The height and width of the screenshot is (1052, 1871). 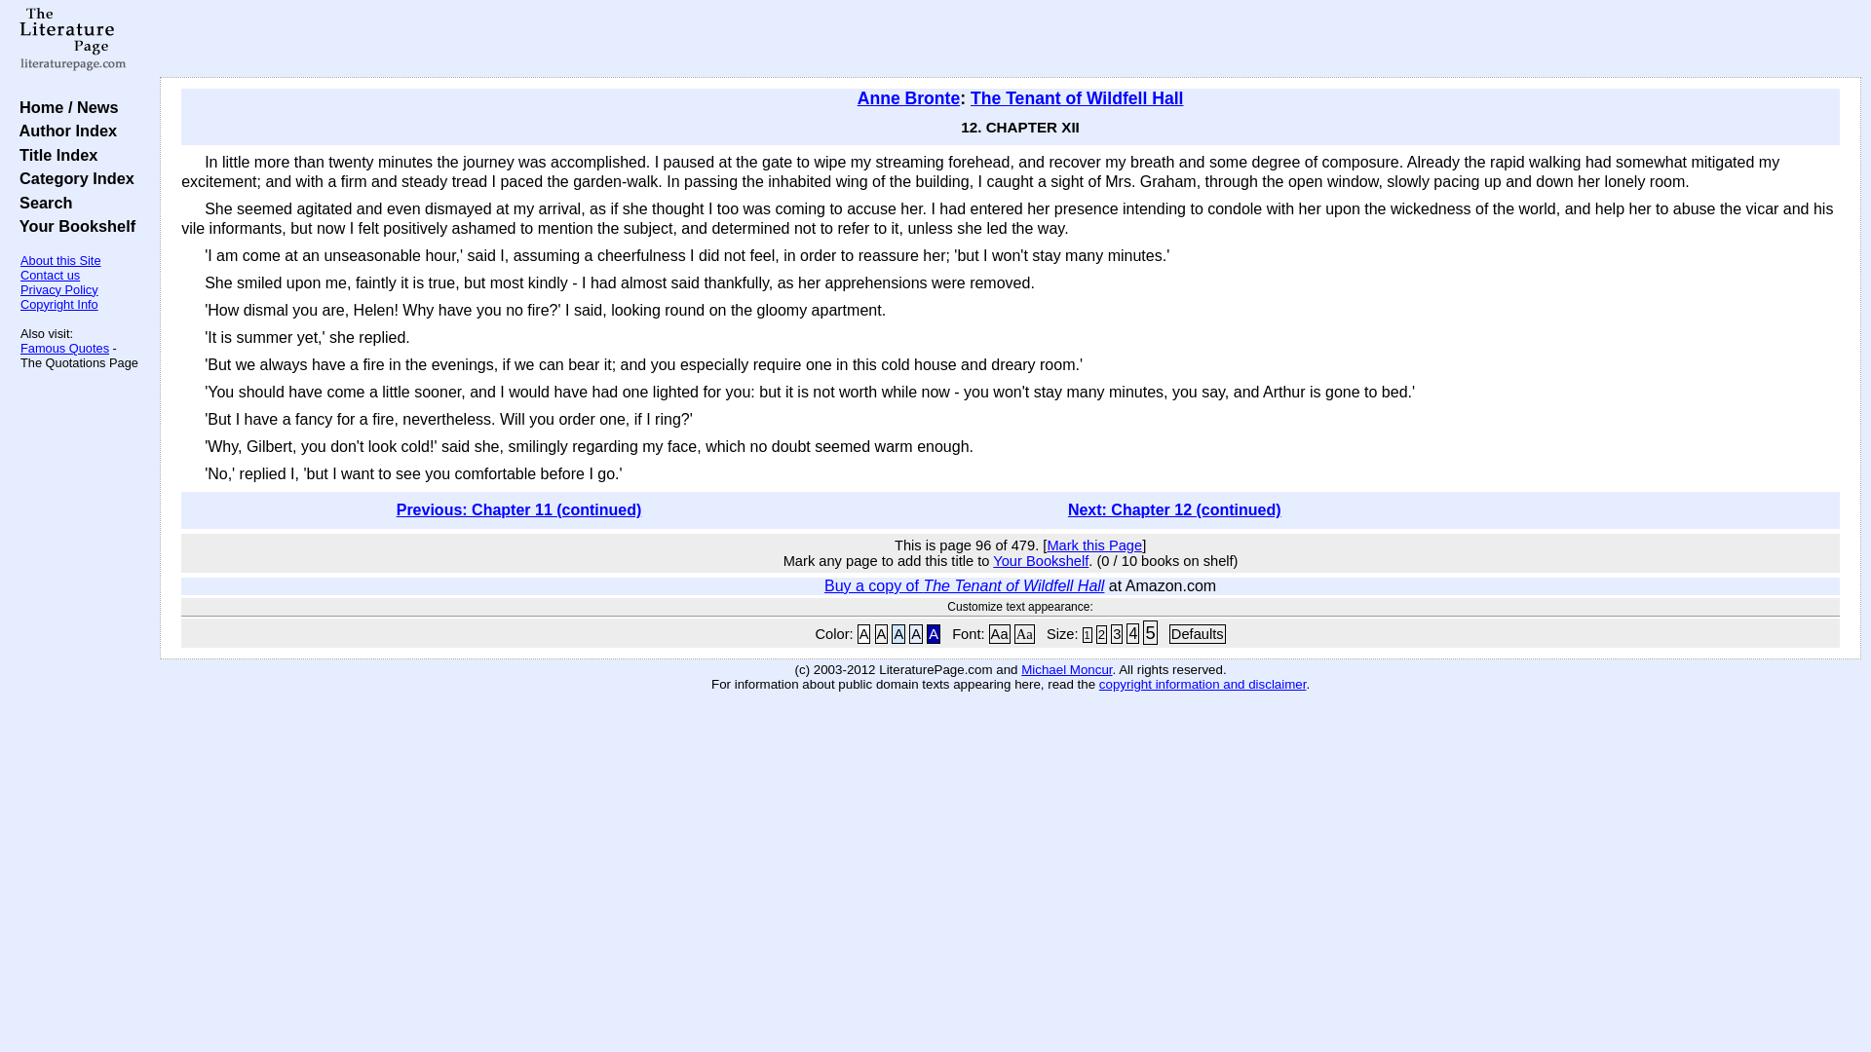 I want to click on   Your Bookshelf, so click(x=72, y=225).